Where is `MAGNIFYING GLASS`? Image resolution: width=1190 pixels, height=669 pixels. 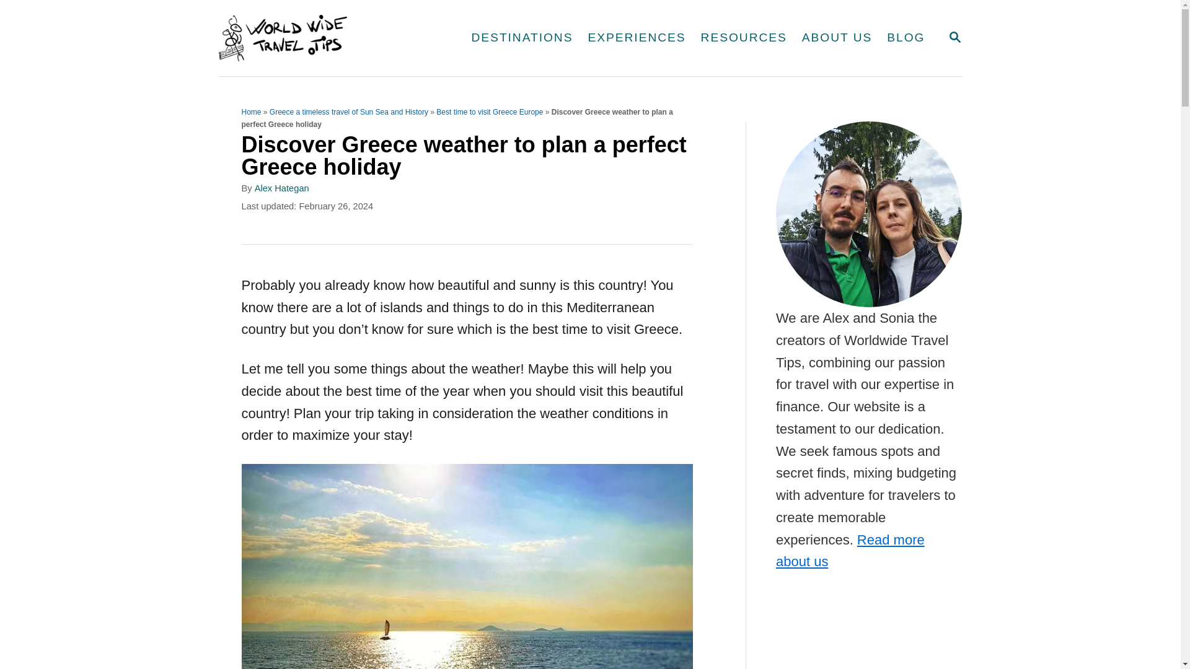 MAGNIFYING GLASS is located at coordinates (954, 37).